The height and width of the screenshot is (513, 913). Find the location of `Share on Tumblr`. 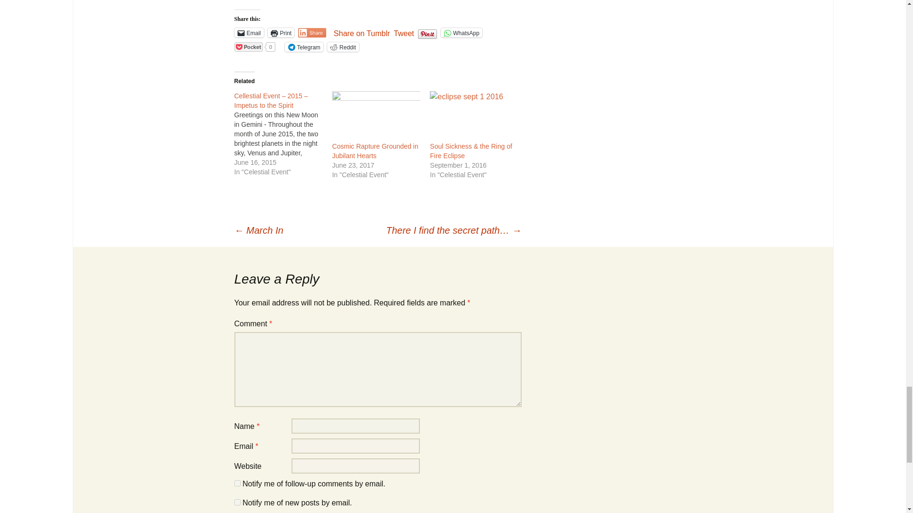

Share on Tumblr is located at coordinates (361, 32).